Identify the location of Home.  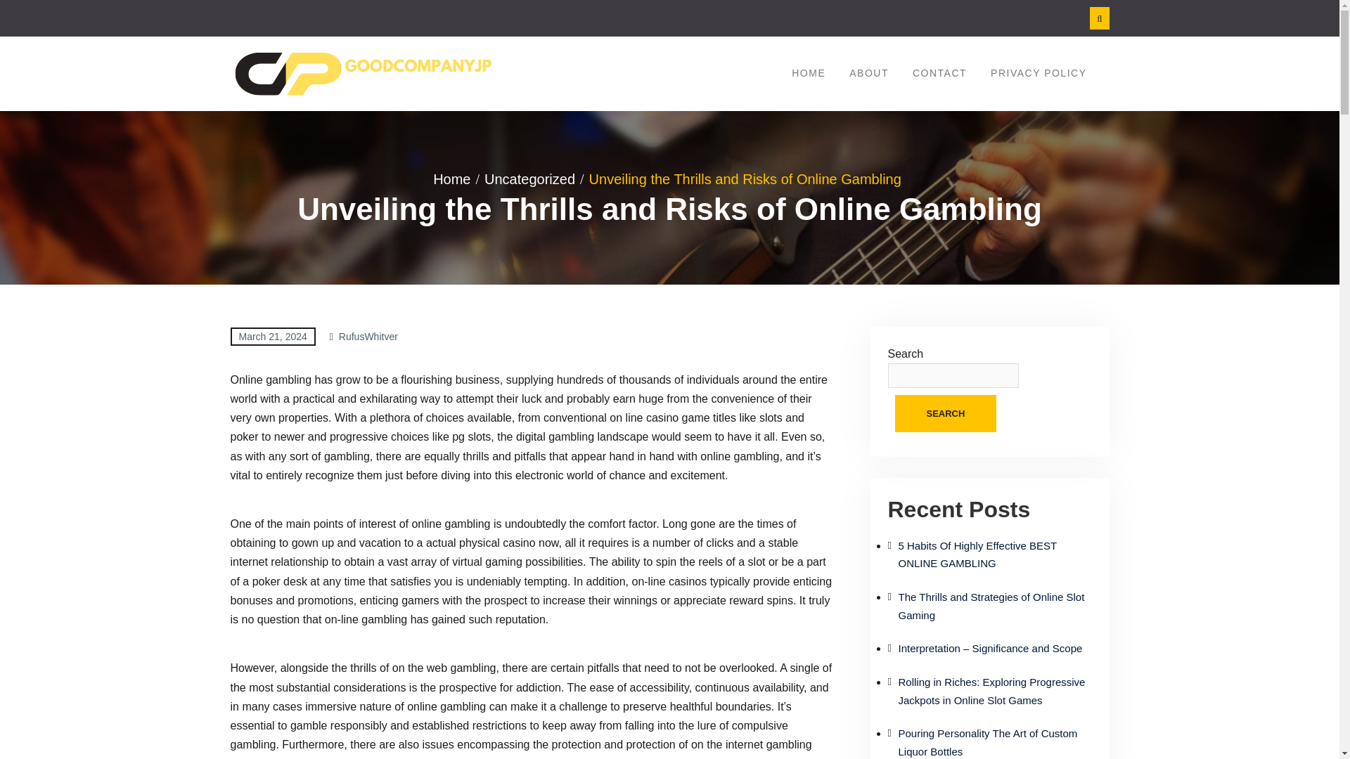
(456, 179).